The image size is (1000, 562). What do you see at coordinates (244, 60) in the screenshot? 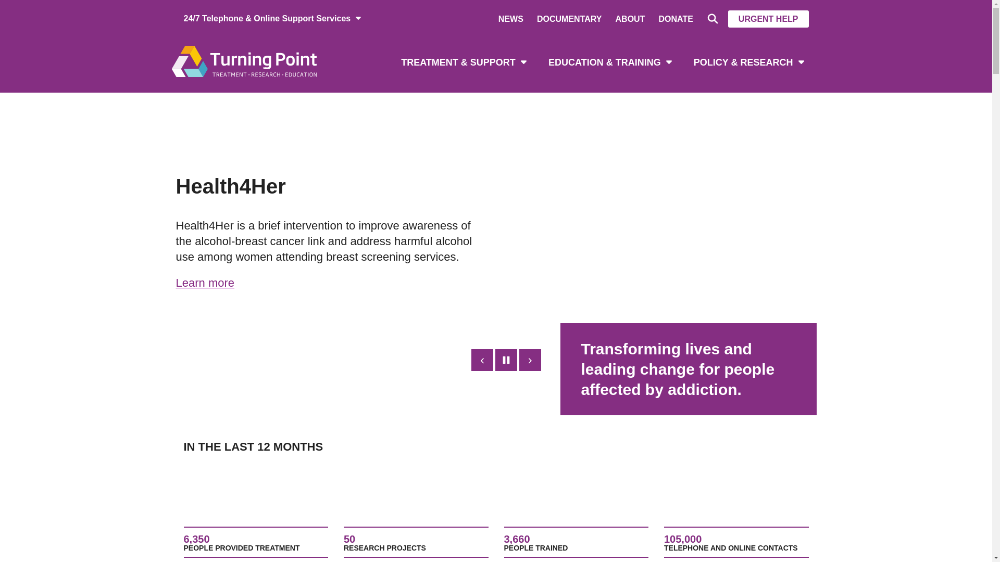
I see `Home` at bounding box center [244, 60].